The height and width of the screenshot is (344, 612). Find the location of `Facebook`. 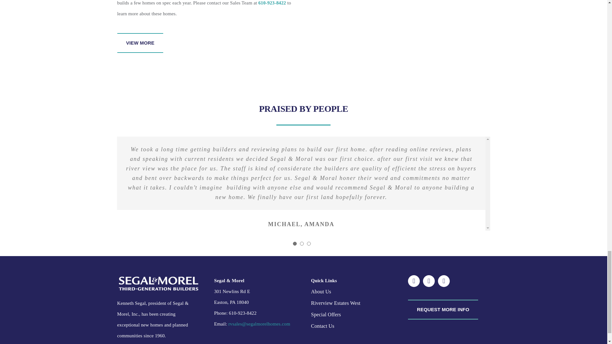

Facebook is located at coordinates (414, 281).